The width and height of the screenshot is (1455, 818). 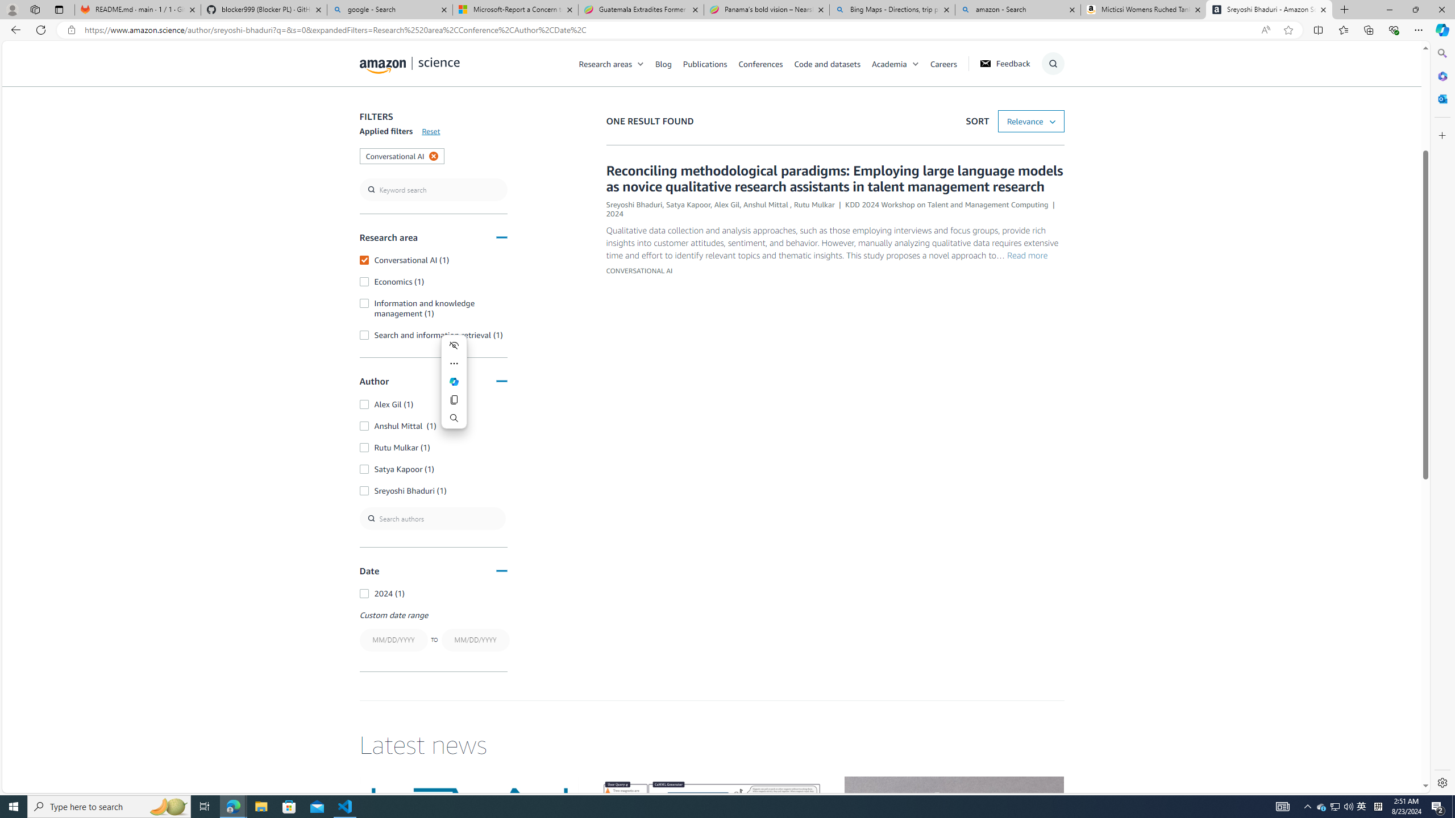 What do you see at coordinates (916, 64) in the screenshot?
I see `Open Sub Navigation` at bounding box center [916, 64].